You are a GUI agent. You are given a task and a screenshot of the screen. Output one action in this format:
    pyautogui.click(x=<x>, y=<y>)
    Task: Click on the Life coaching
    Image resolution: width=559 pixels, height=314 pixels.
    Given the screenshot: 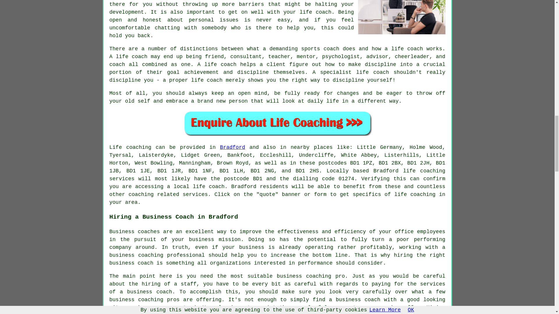 What is the action you would take?
    pyautogui.click(x=130, y=147)
    